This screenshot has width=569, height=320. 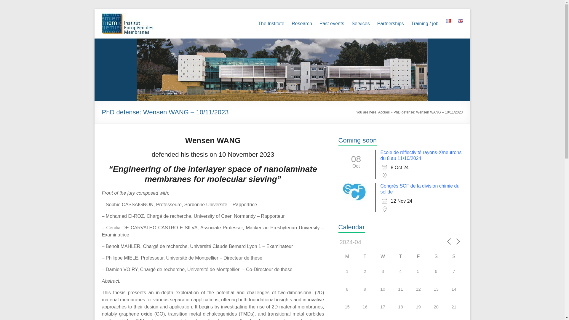 What do you see at coordinates (360, 24) in the screenshot?
I see `Services` at bounding box center [360, 24].